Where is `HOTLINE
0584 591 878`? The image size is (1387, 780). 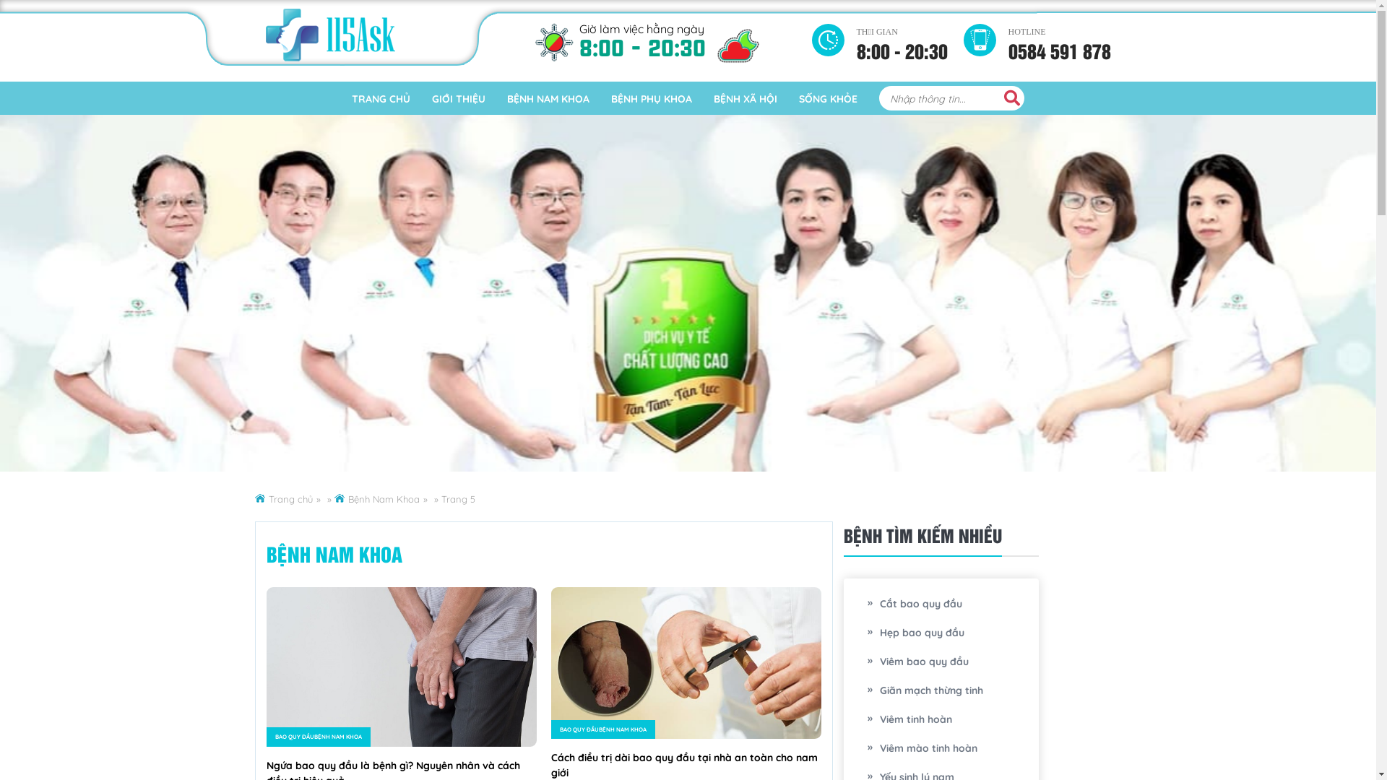
HOTLINE
0584 591 878 is located at coordinates (1060, 38).